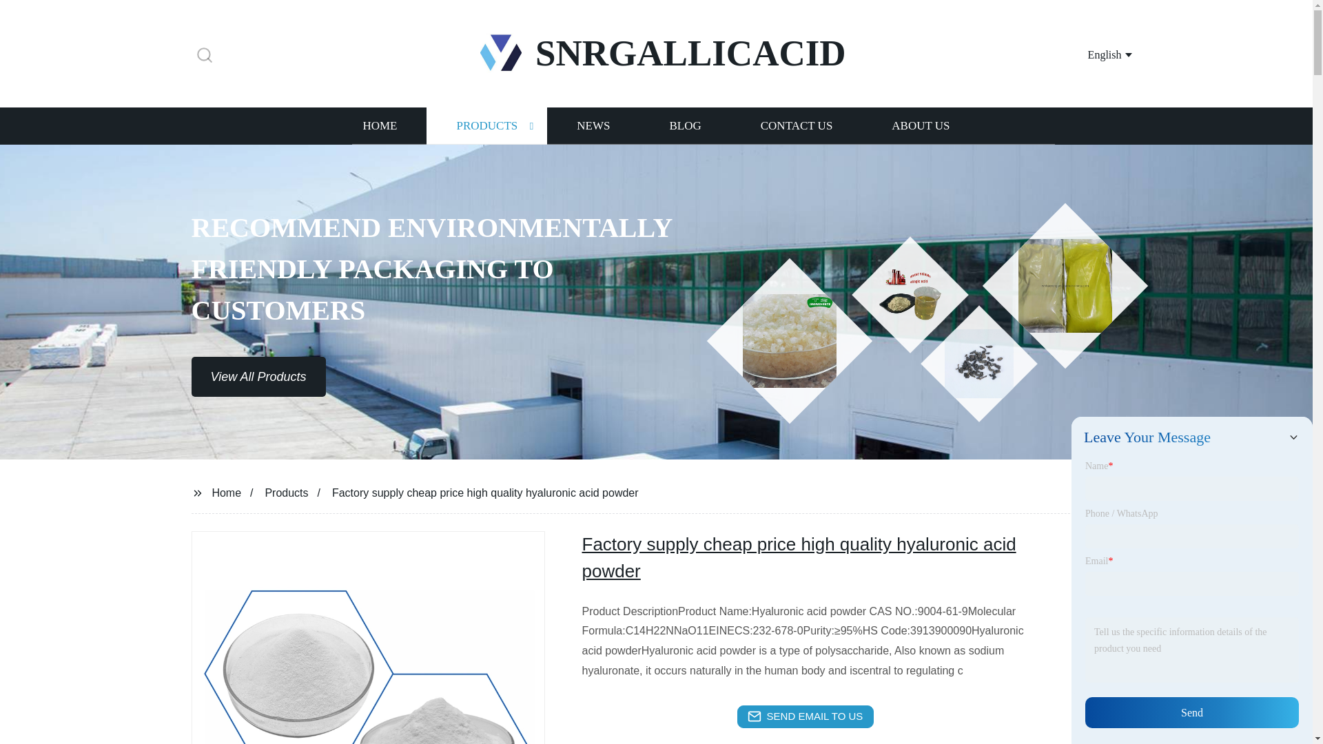 The width and height of the screenshot is (1323, 744). Describe the element at coordinates (805, 716) in the screenshot. I see `SEND EMAIL TO US` at that location.